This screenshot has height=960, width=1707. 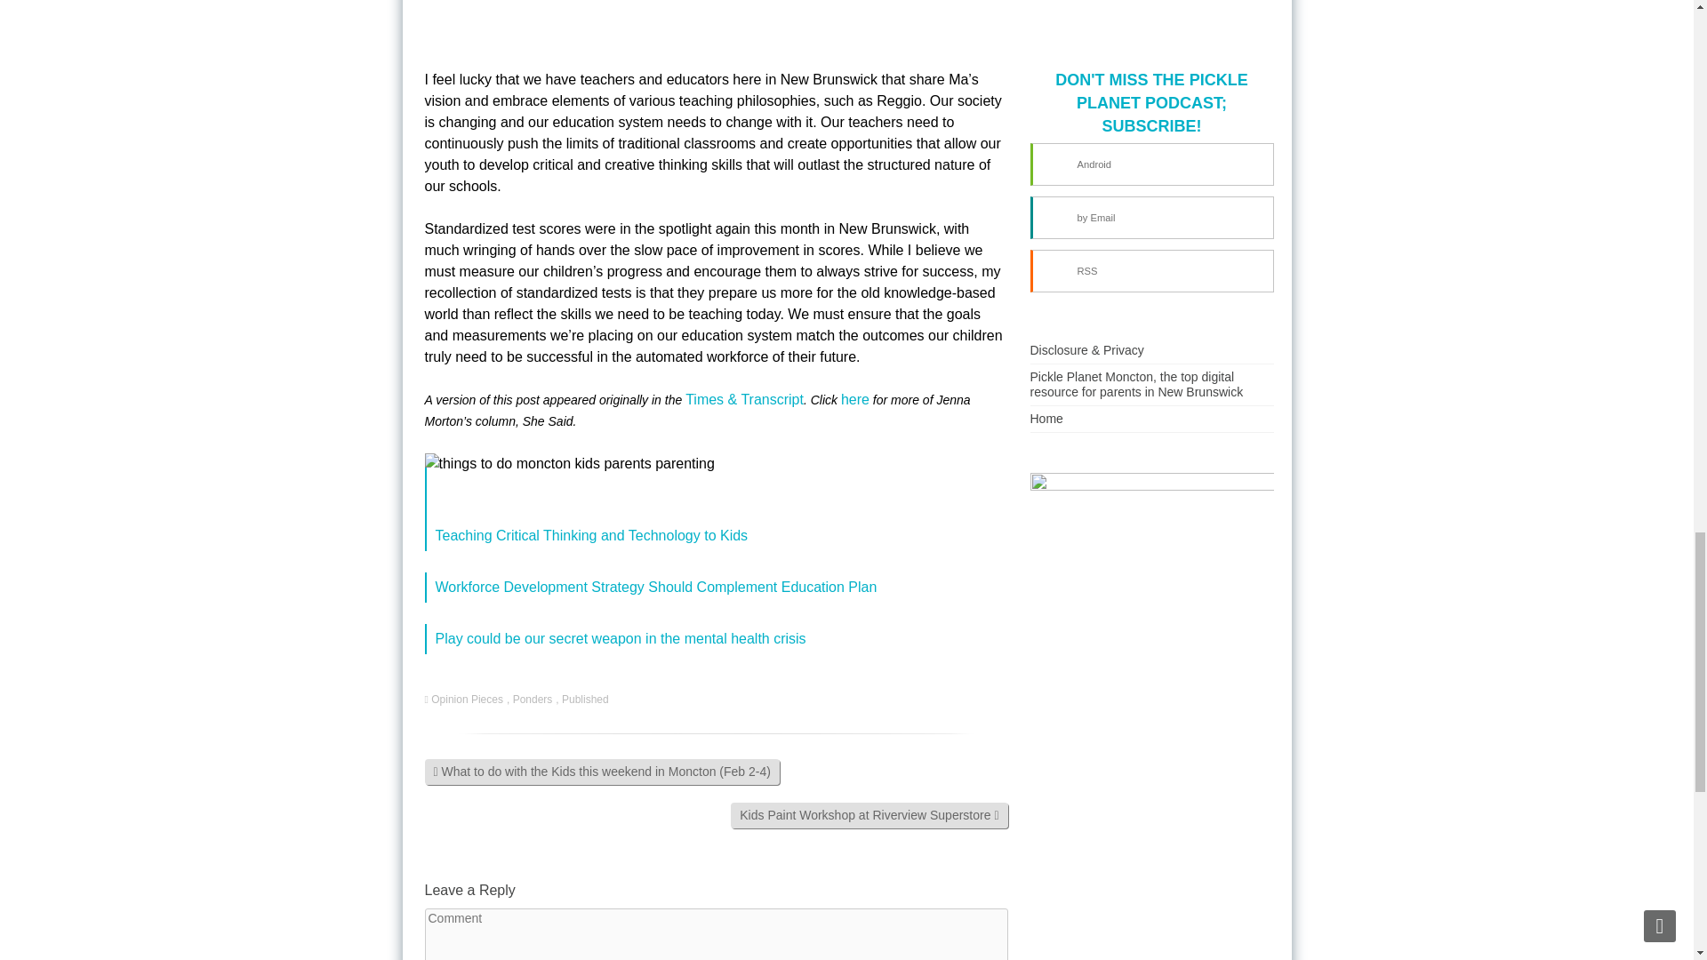 I want to click on Subscribe via RSS, so click(x=1150, y=270).